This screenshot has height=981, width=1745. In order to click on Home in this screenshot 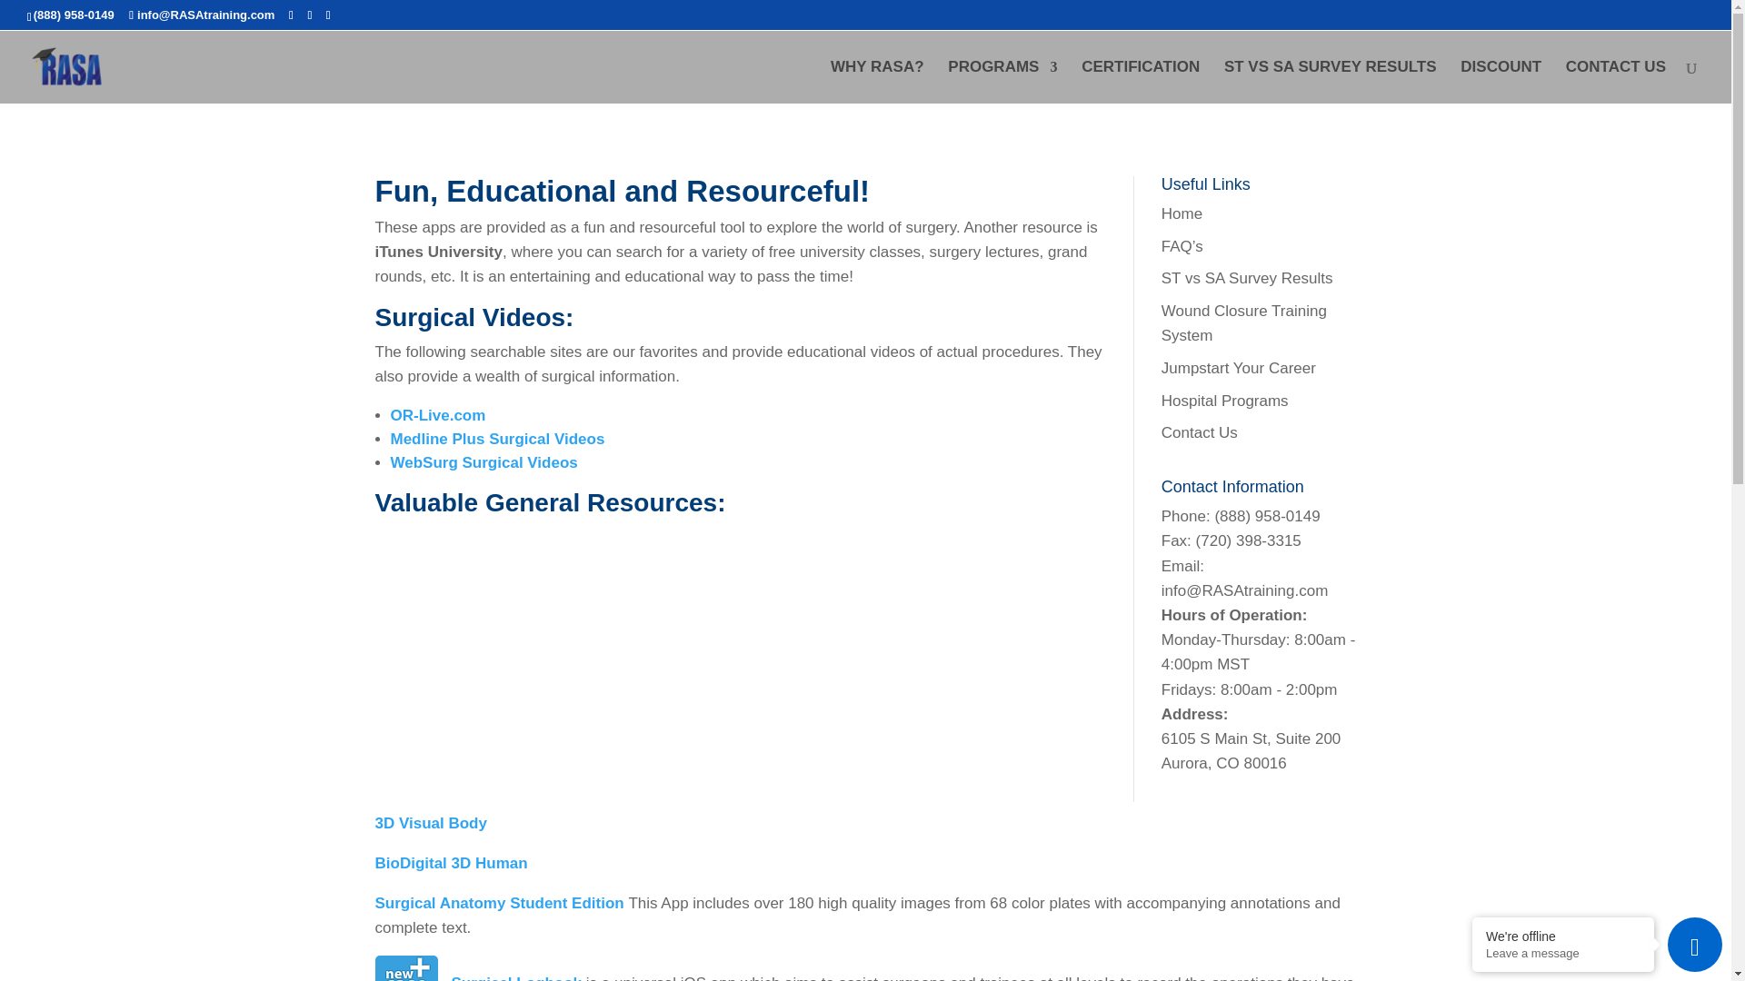, I will do `click(1182, 213)`.